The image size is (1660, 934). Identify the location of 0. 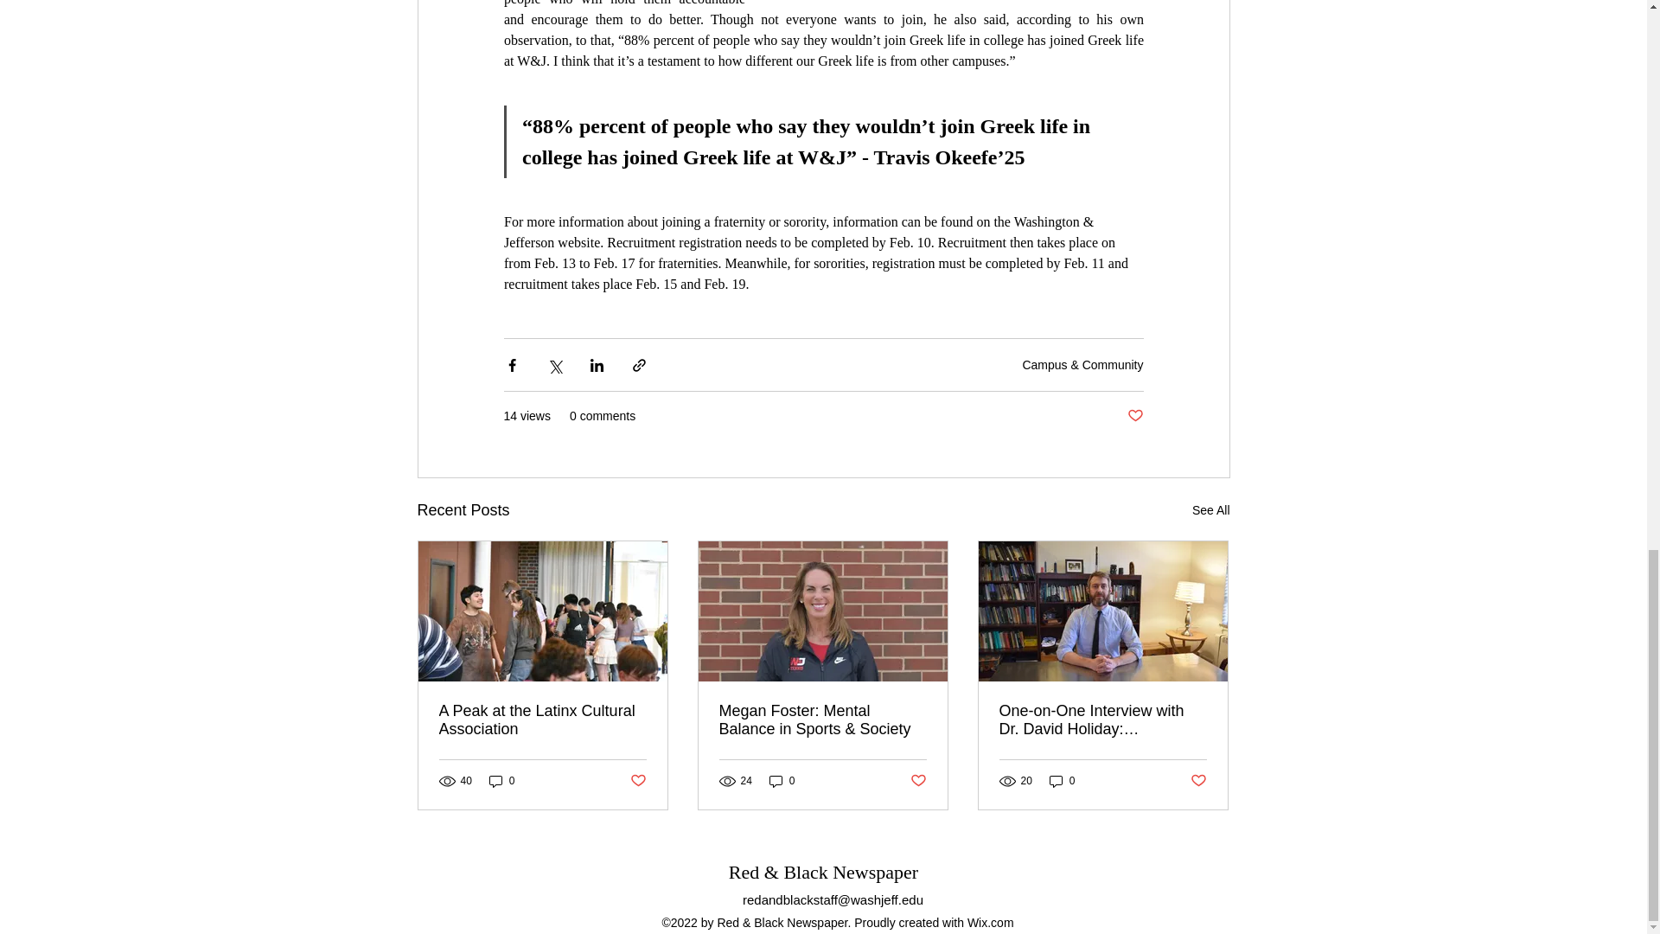
(782, 780).